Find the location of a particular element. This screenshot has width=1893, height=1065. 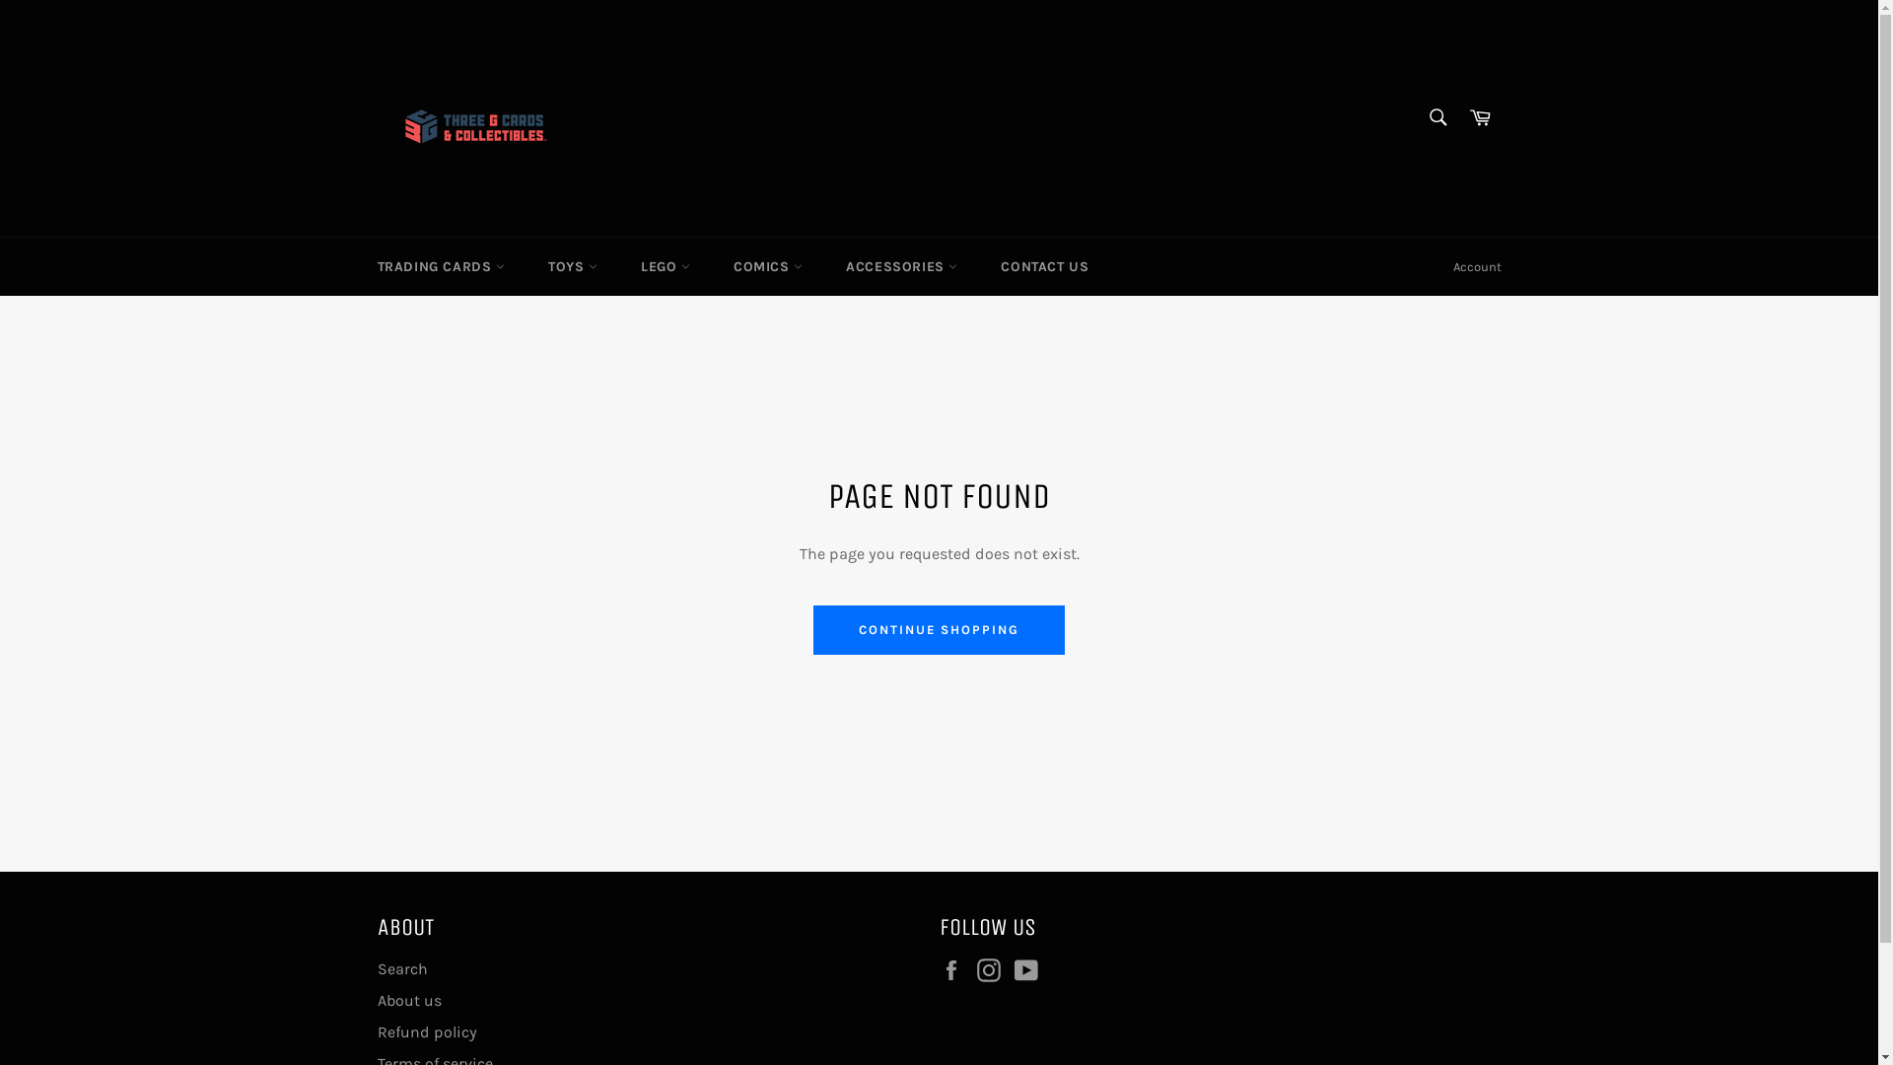

ACCESSORIES is located at coordinates (901, 266).